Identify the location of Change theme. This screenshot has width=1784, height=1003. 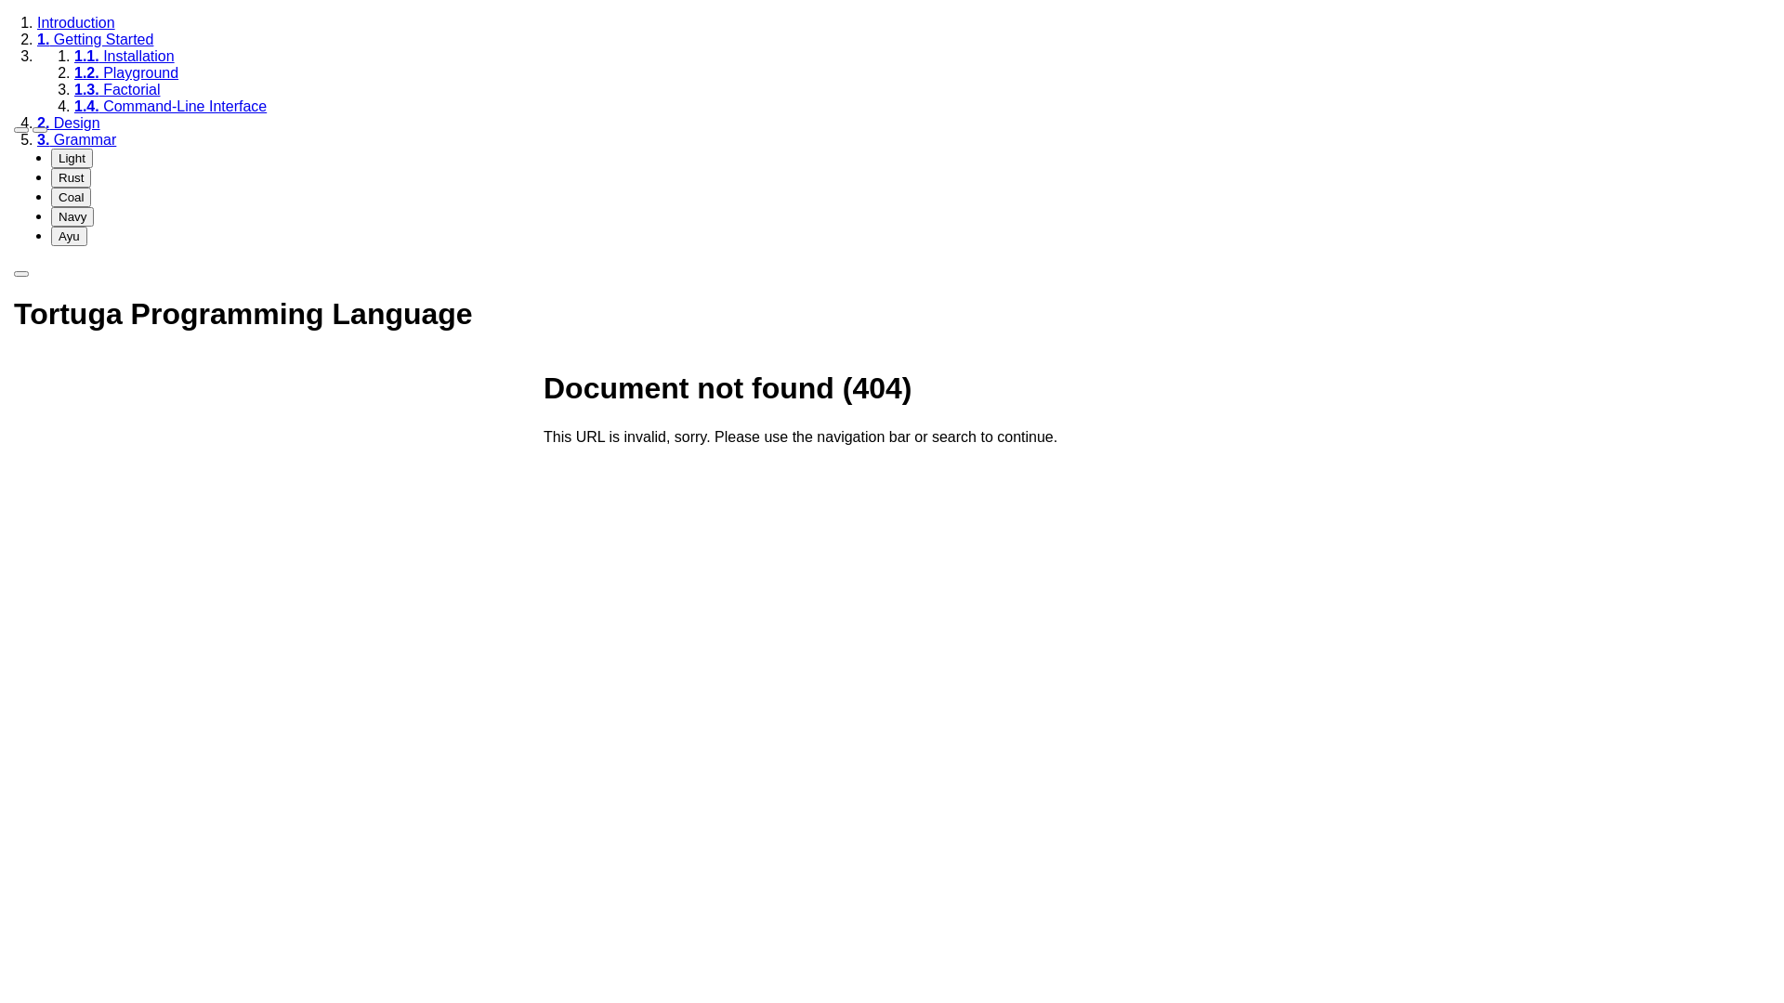
(40, 130).